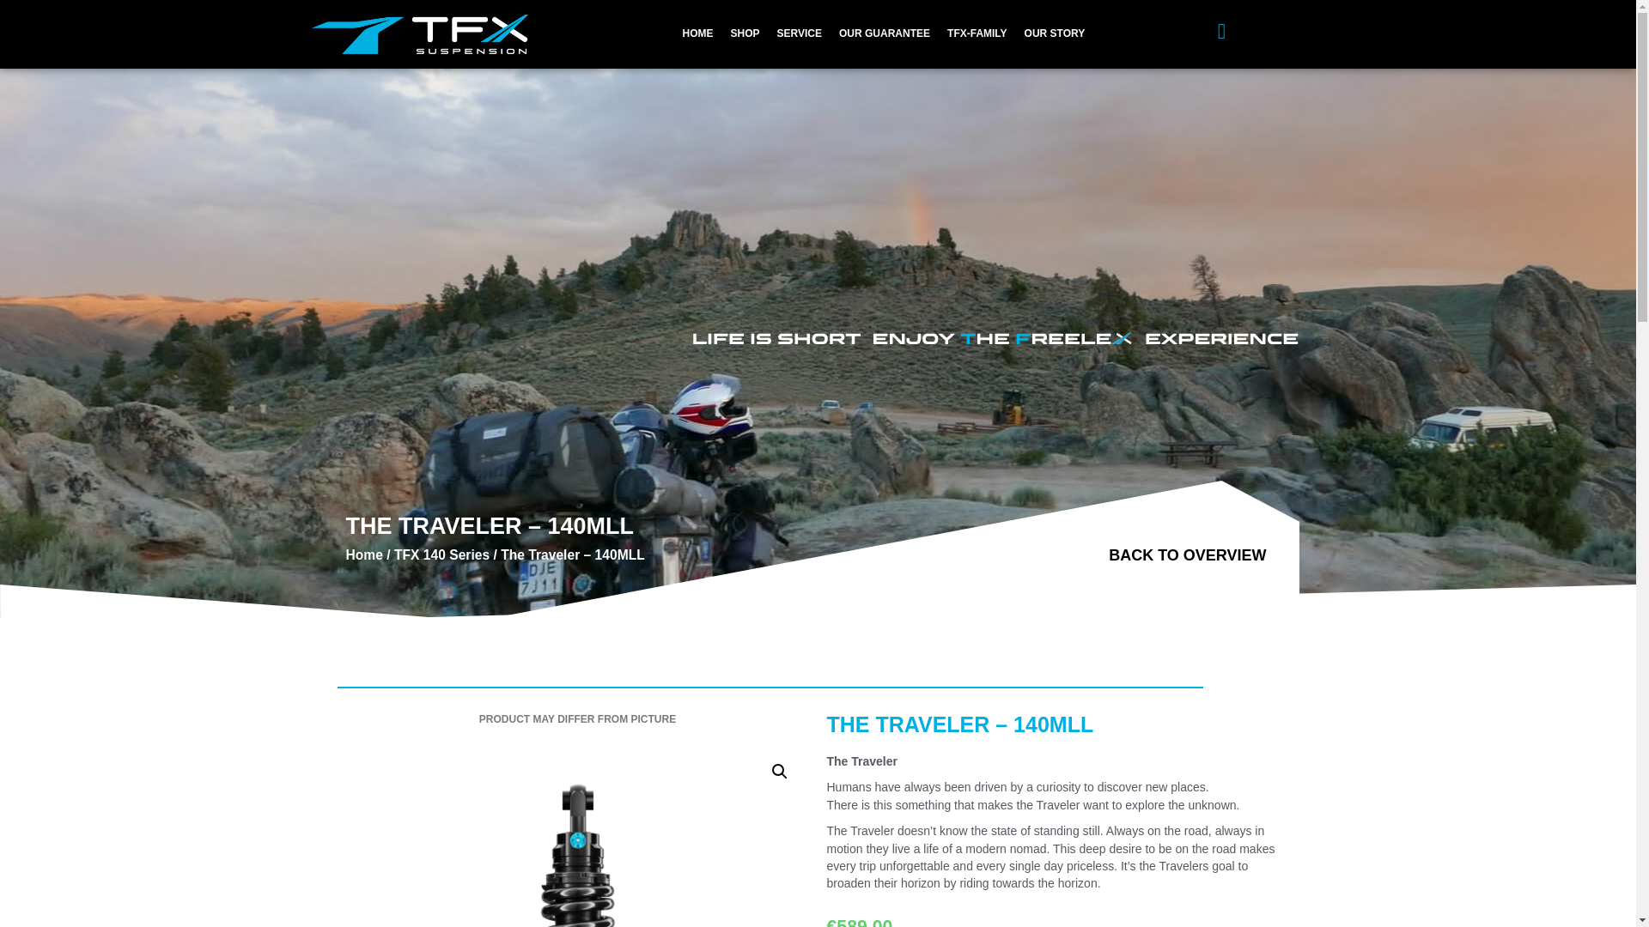 Image resolution: width=1649 pixels, height=927 pixels. I want to click on OUR STORY, so click(1055, 34).